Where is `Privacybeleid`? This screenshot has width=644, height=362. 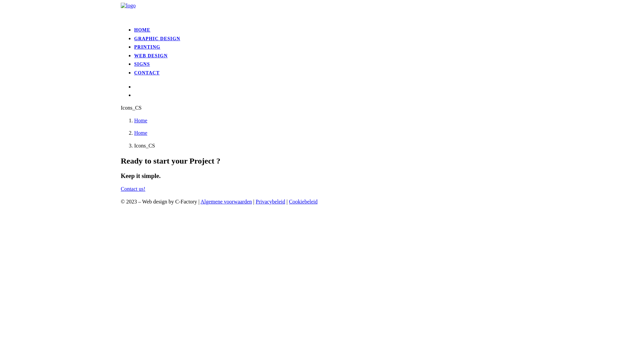 Privacybeleid is located at coordinates (270, 202).